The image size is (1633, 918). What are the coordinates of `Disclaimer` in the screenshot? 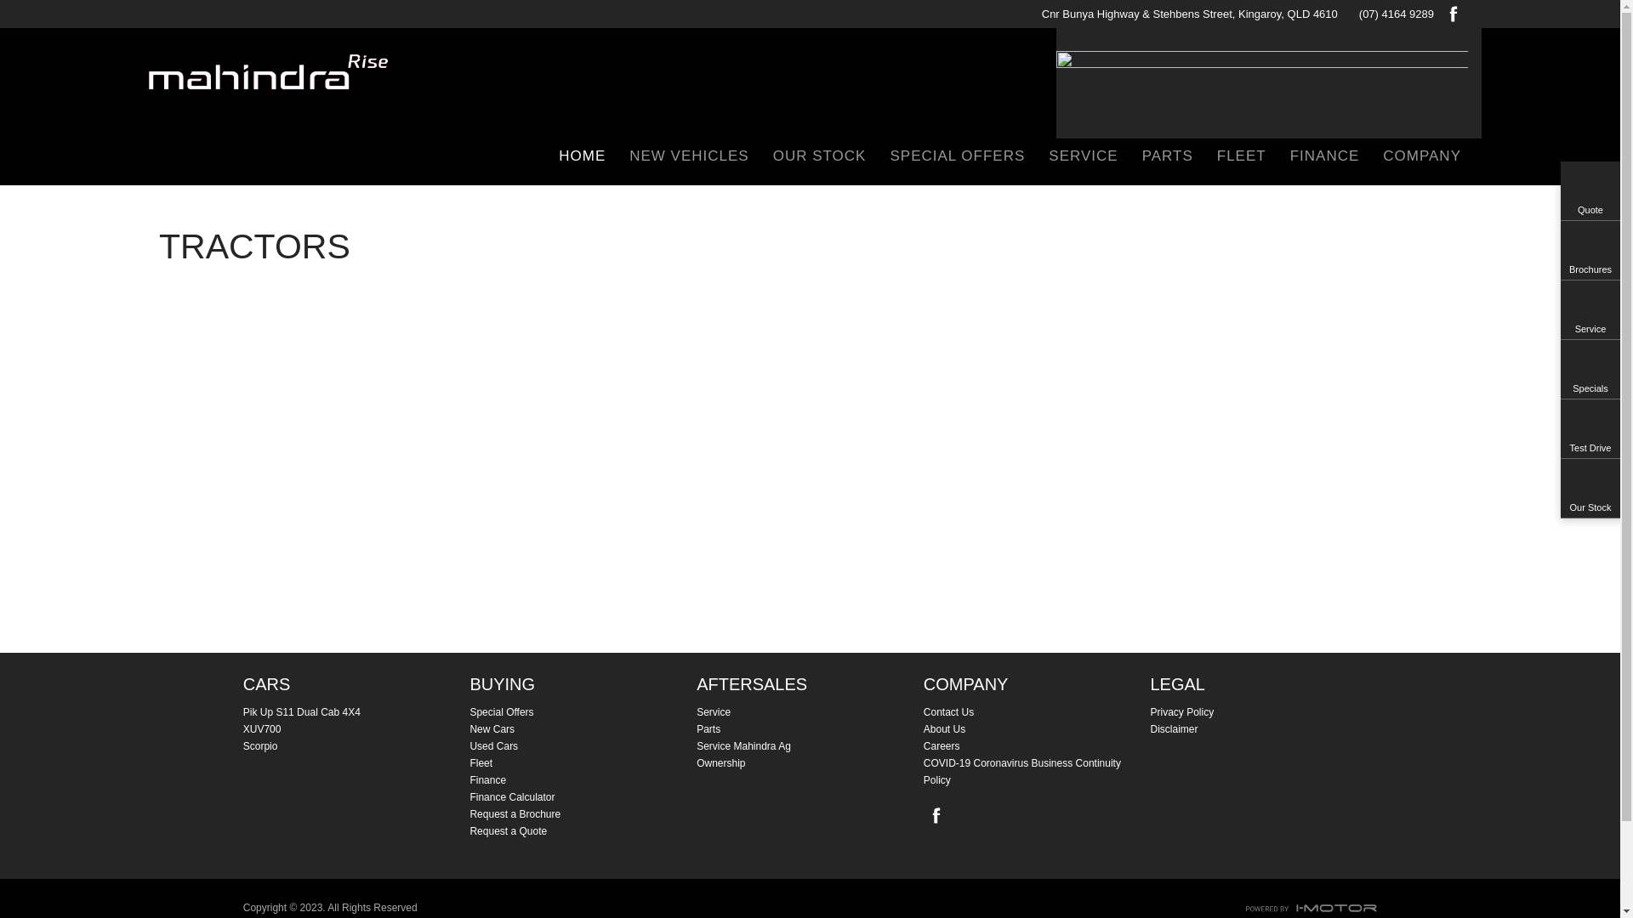 It's located at (1264, 729).